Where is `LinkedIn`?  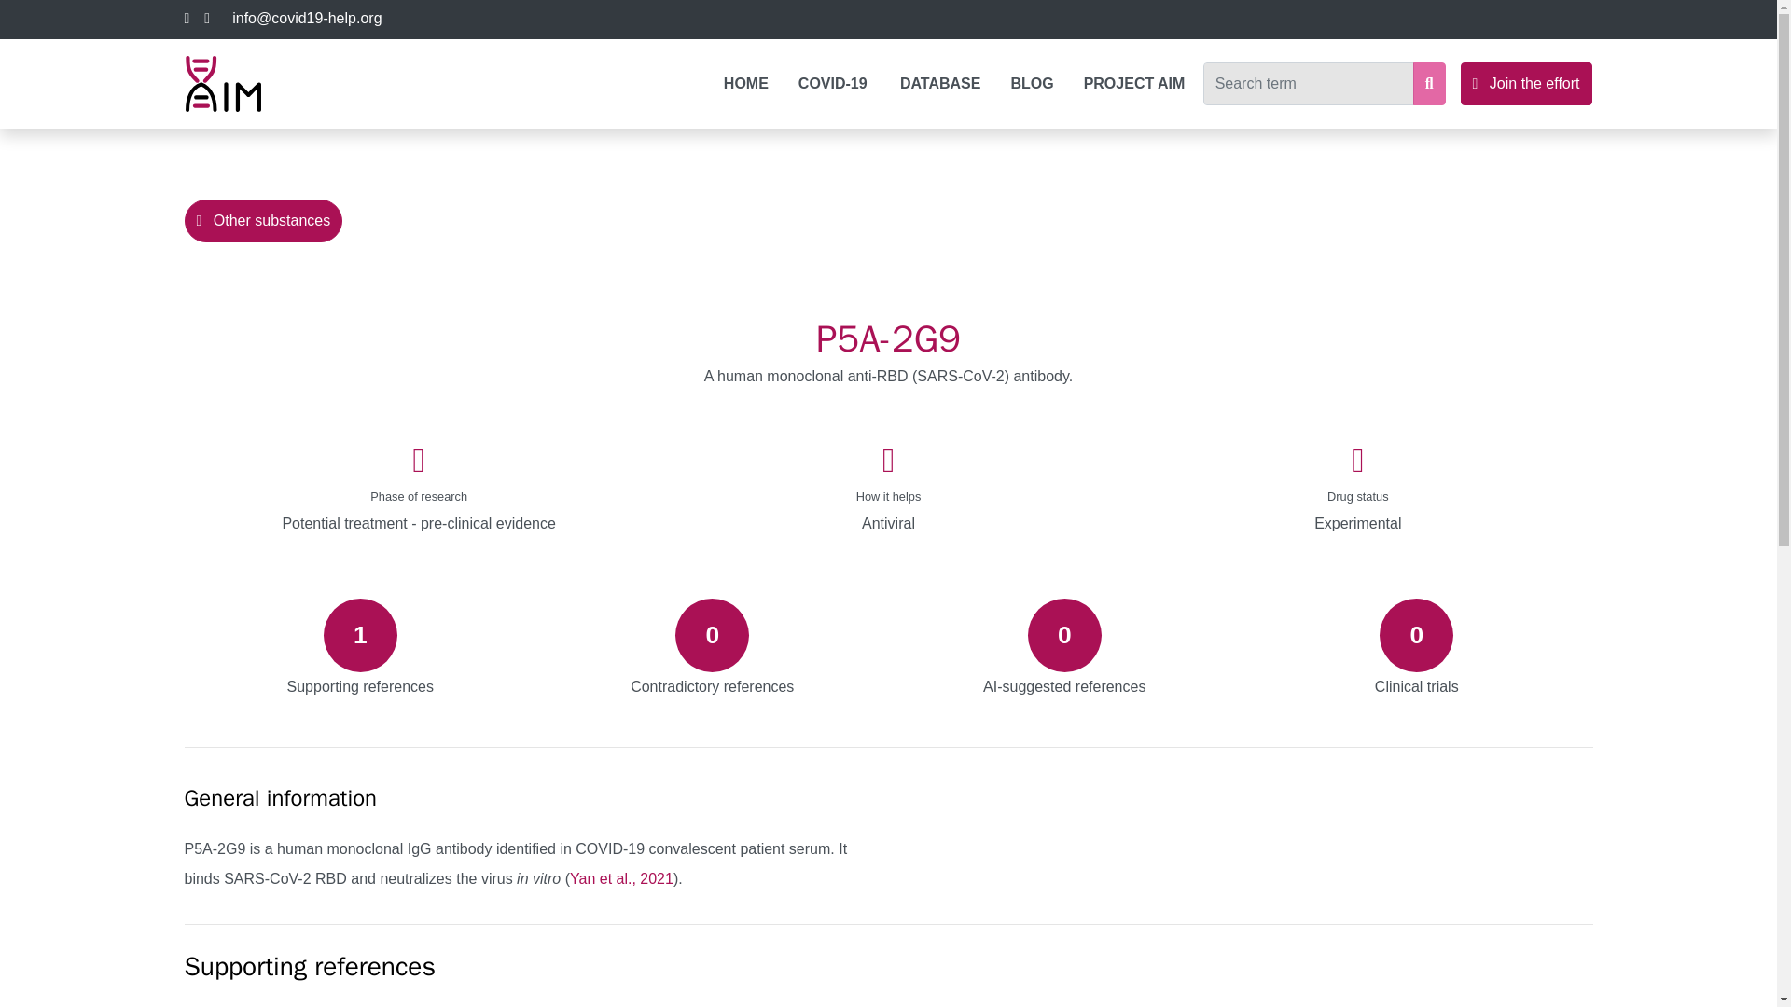
LinkedIn is located at coordinates (206, 19).